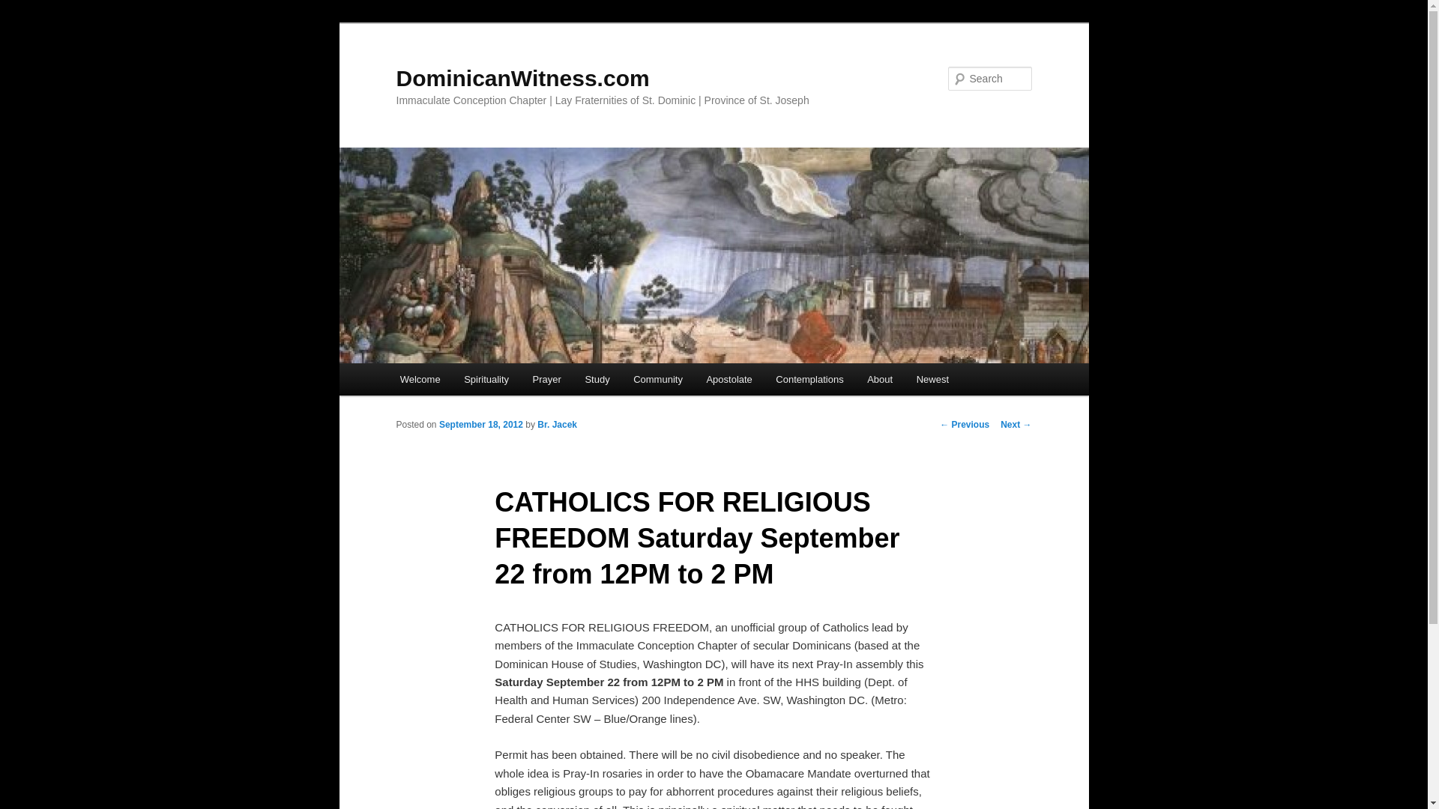 This screenshot has height=809, width=1439. Describe the element at coordinates (481, 424) in the screenshot. I see `11:35 am` at that location.